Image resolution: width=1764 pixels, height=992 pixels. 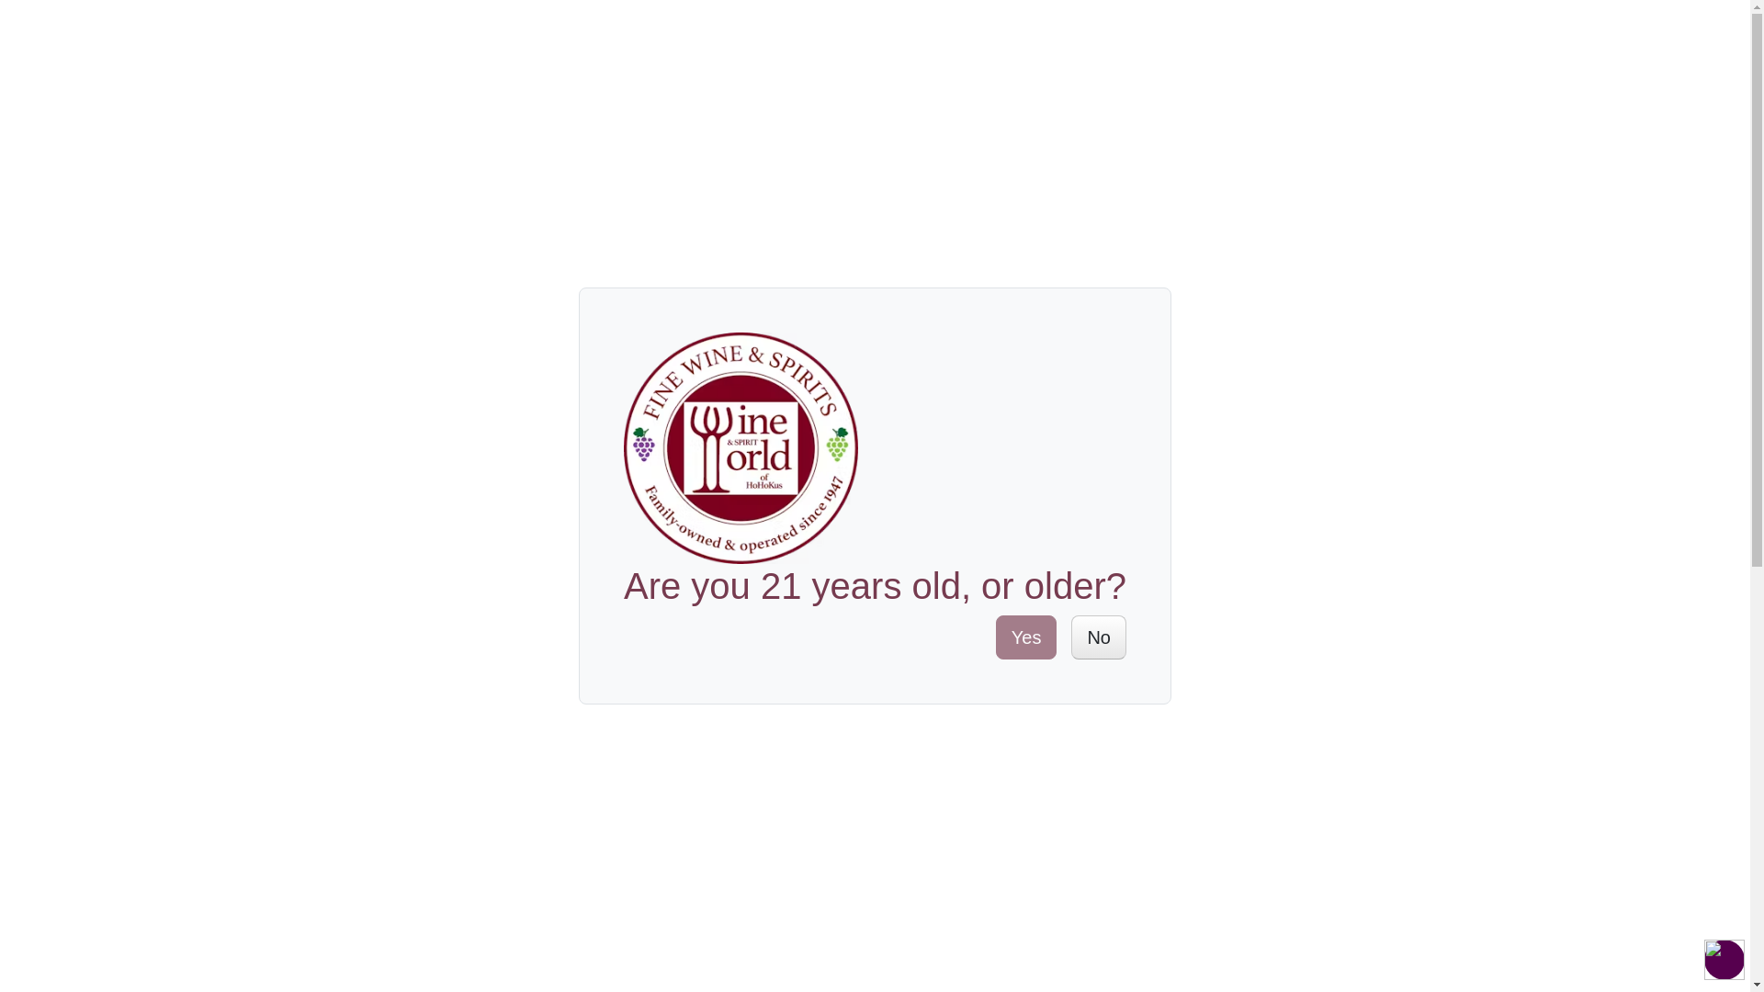 What do you see at coordinates (726, 963) in the screenshot?
I see `Bhakta 1990 Jamaican Rum 1990 750ml` at bounding box center [726, 963].